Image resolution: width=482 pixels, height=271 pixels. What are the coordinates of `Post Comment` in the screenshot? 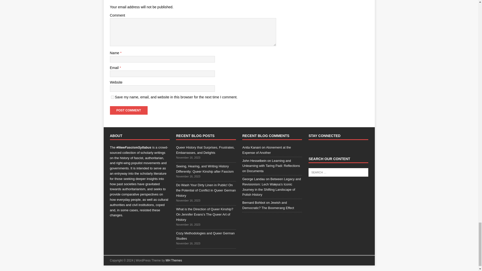 It's located at (129, 110).